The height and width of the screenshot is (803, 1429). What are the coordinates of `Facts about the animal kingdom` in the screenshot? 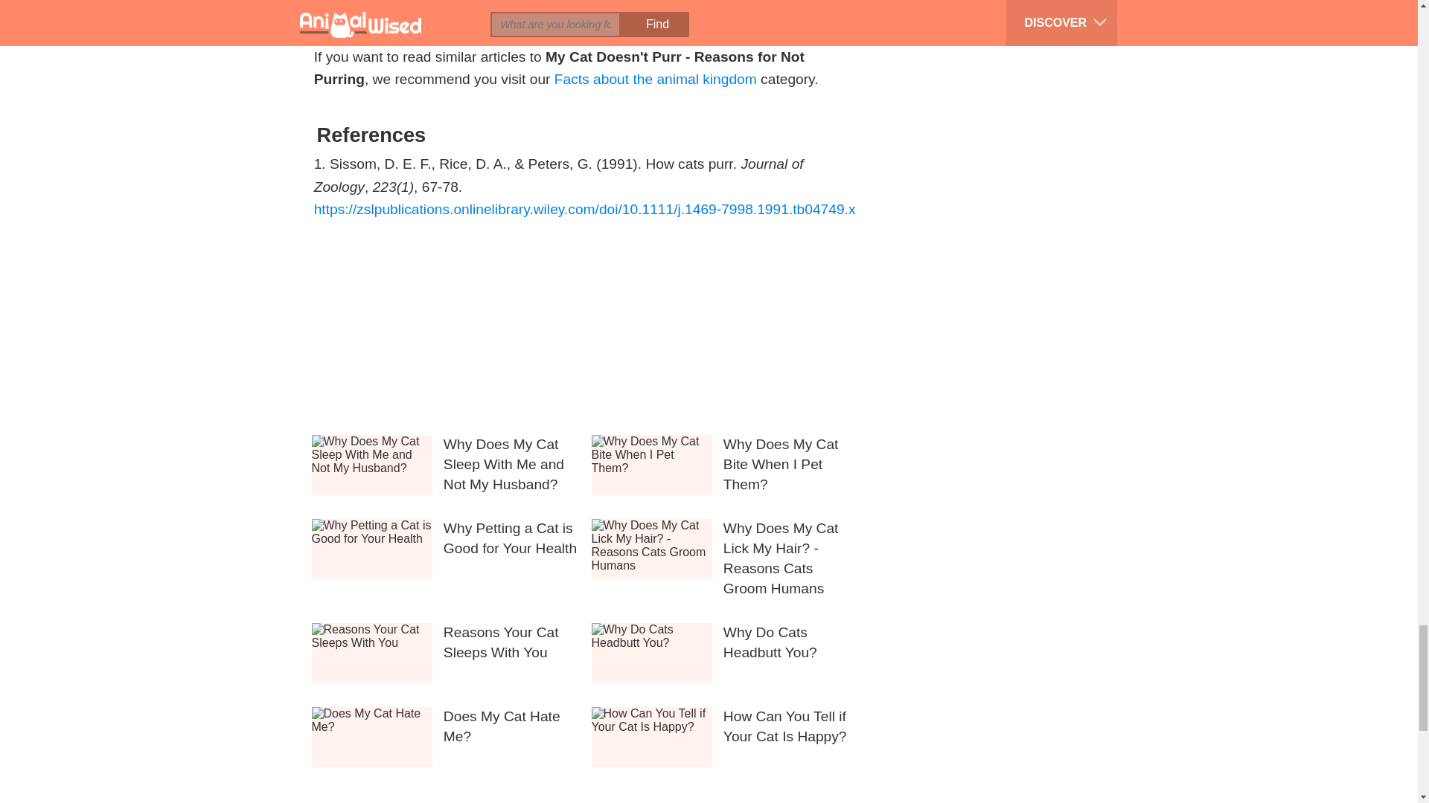 It's located at (655, 79).